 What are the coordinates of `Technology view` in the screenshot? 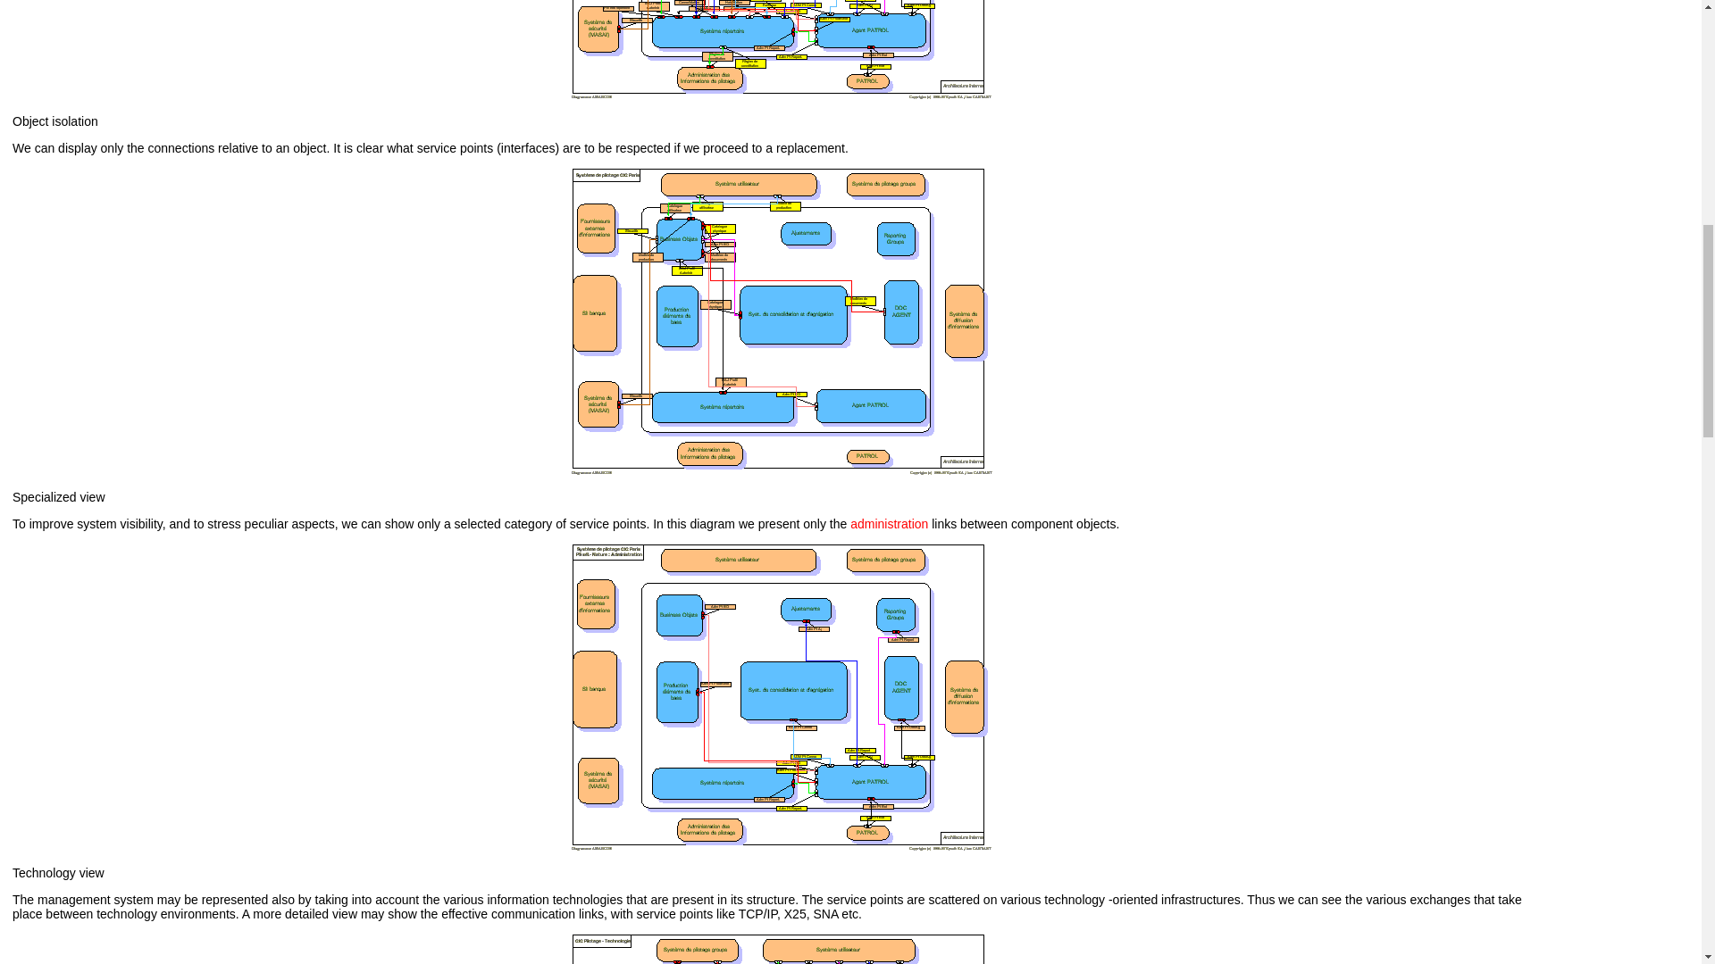 It's located at (58, 873).